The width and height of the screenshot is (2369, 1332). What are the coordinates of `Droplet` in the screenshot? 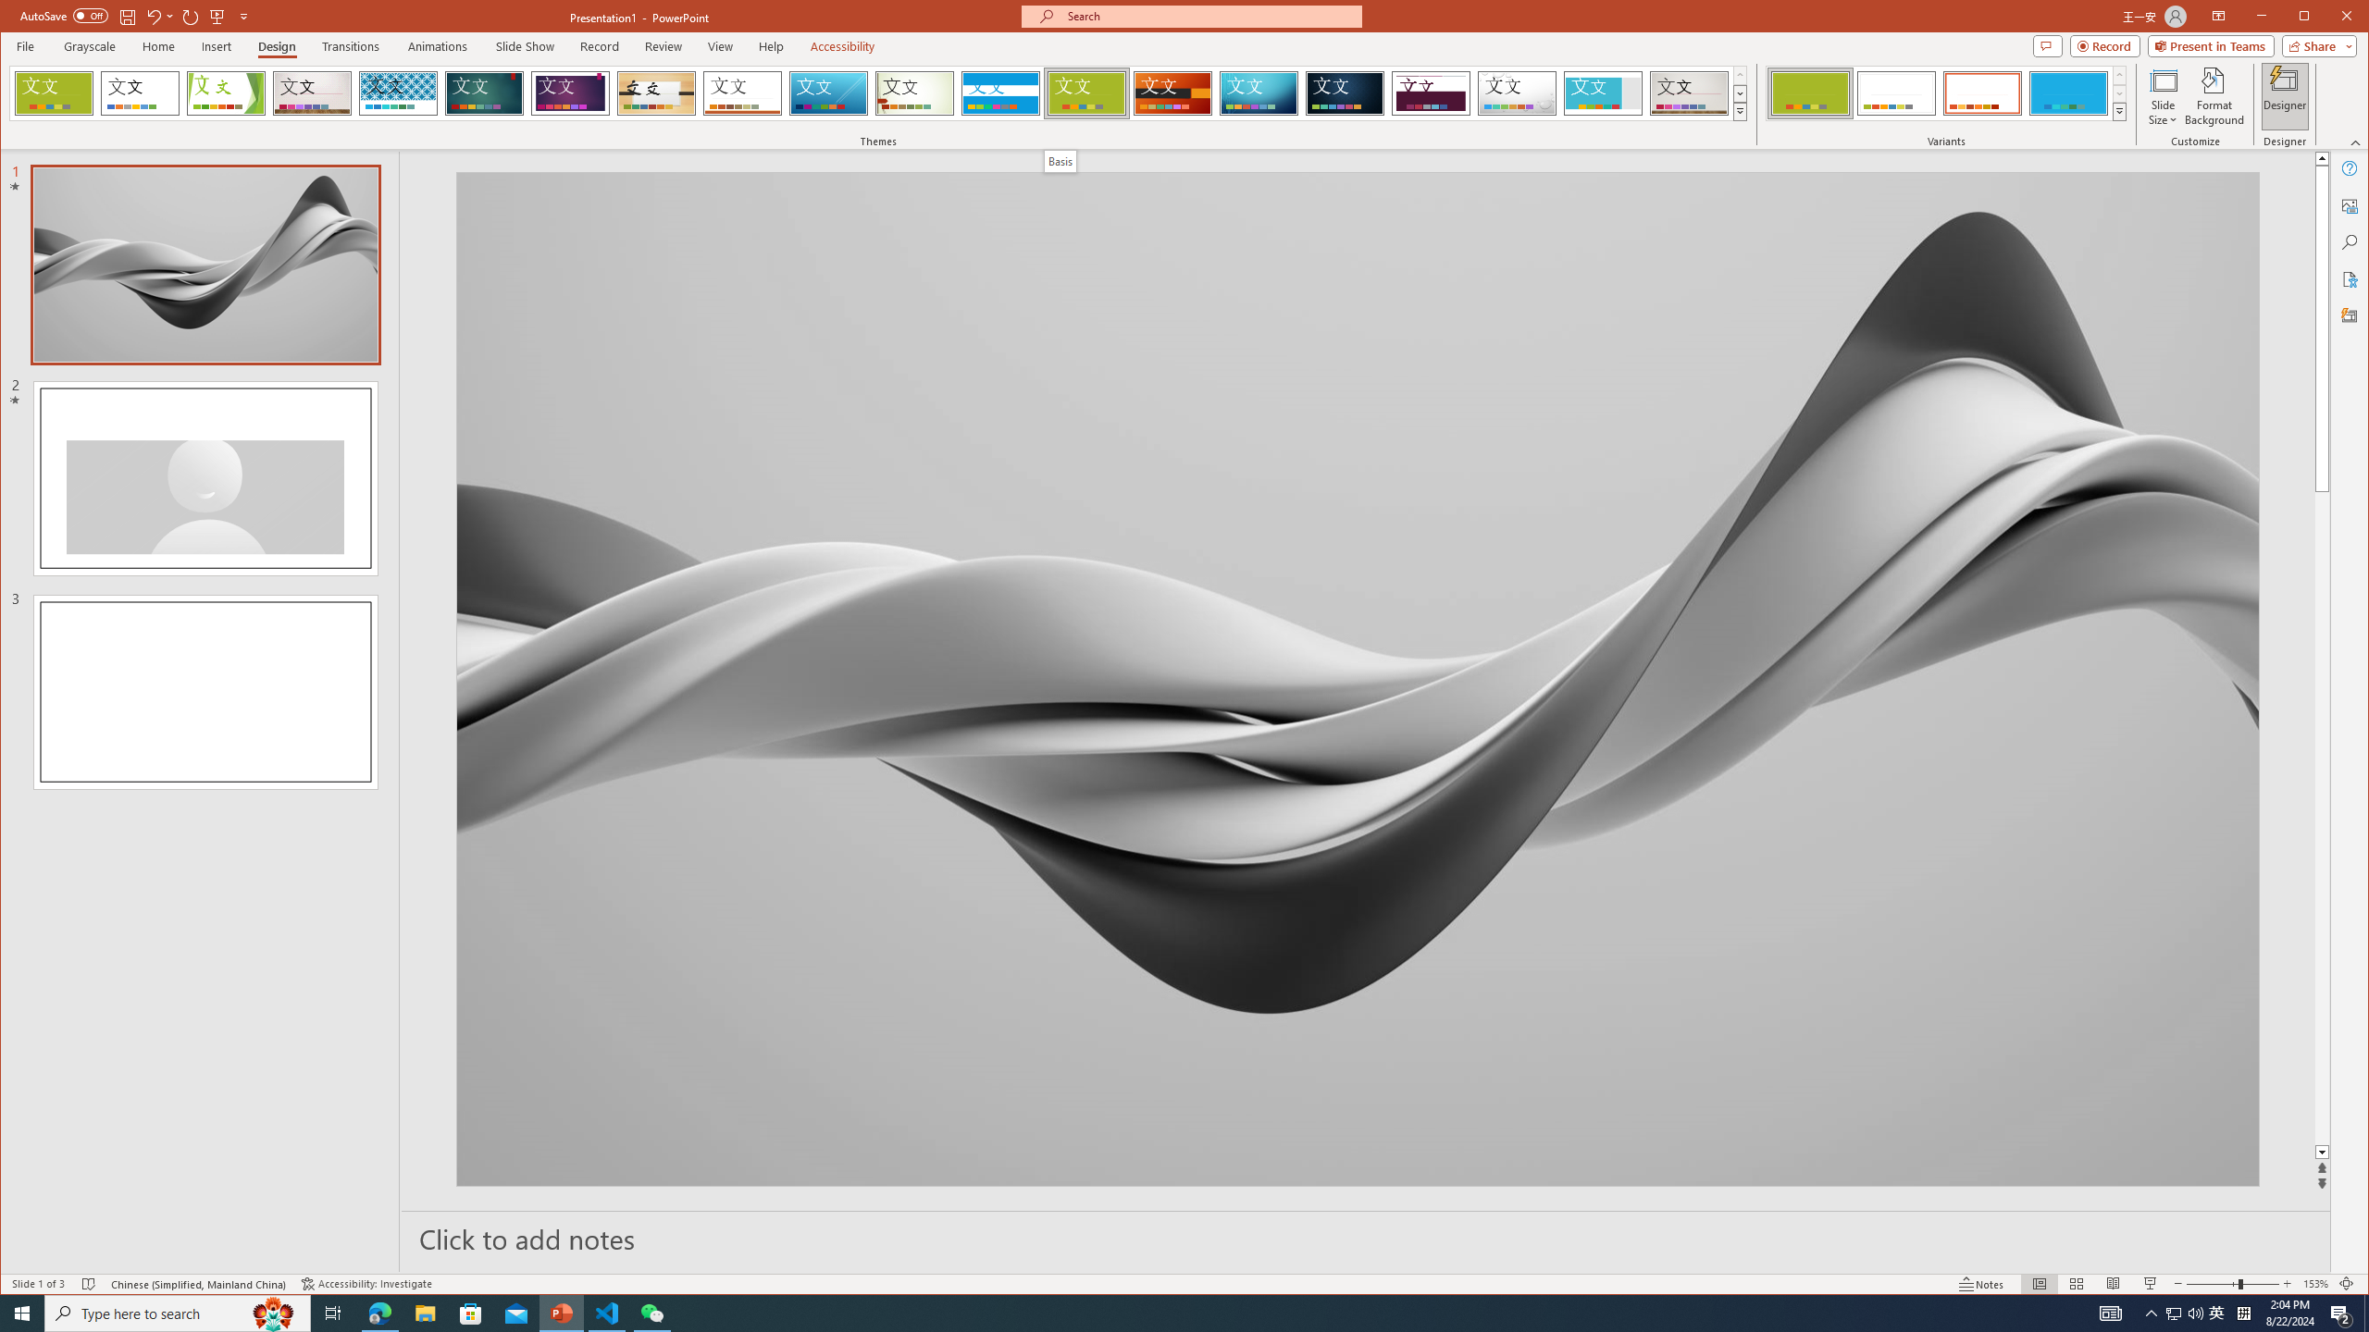 It's located at (1518, 93).